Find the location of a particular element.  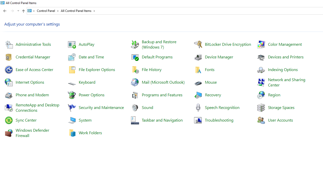

Recent locations is located at coordinates (18, 11).